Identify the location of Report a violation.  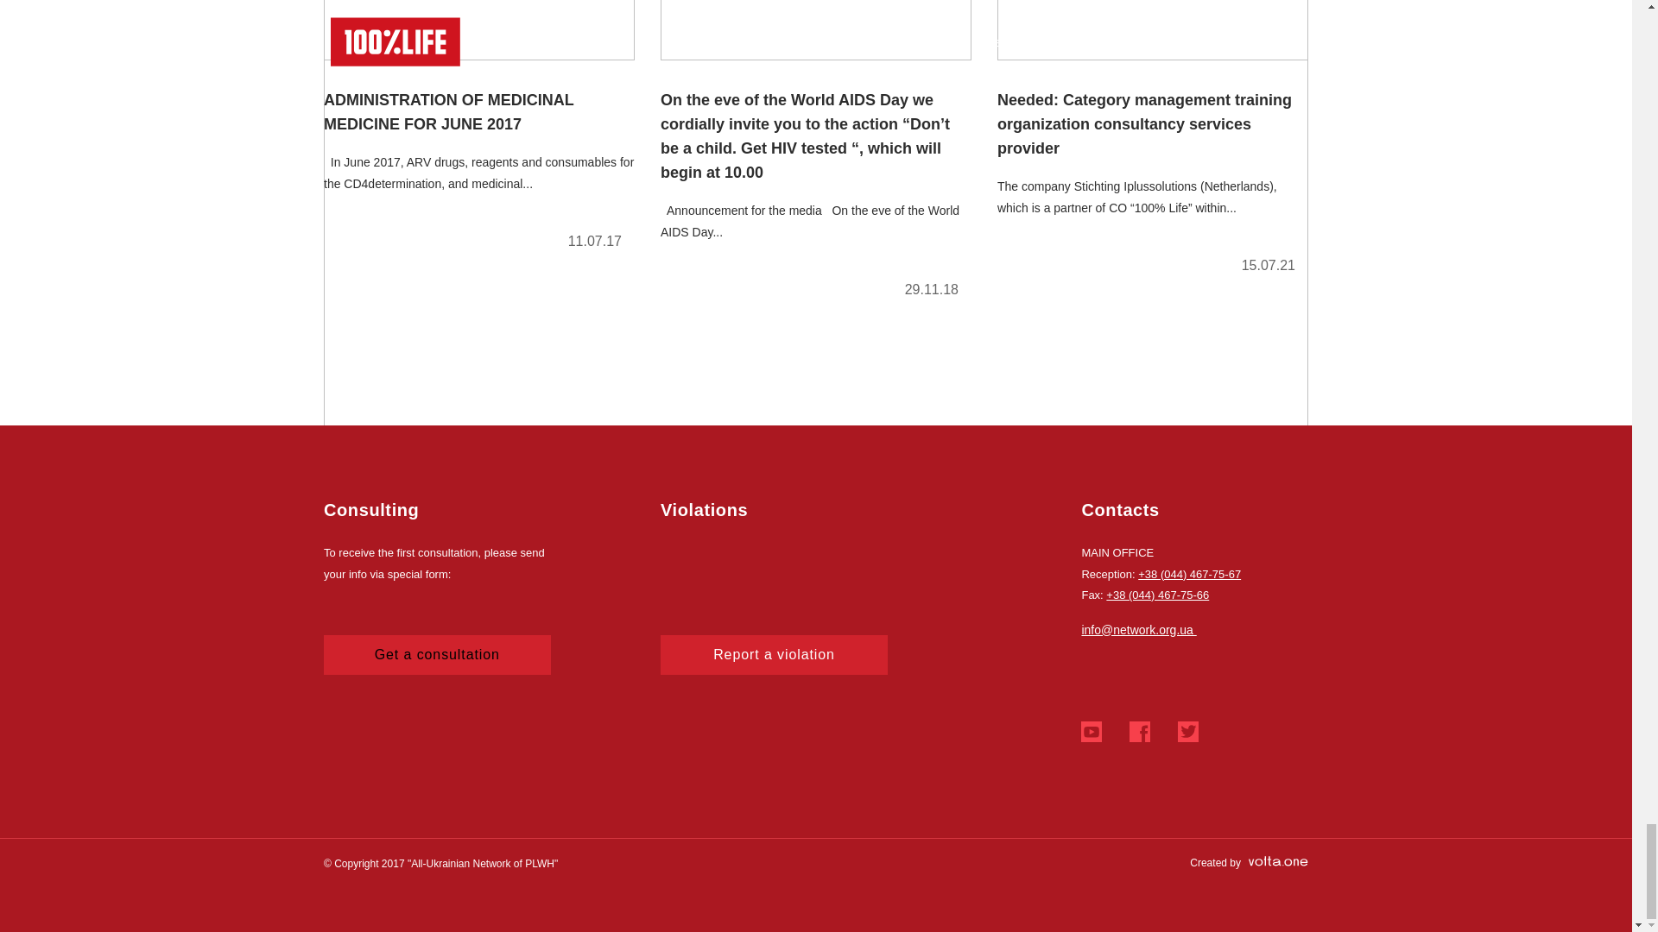
(774, 654).